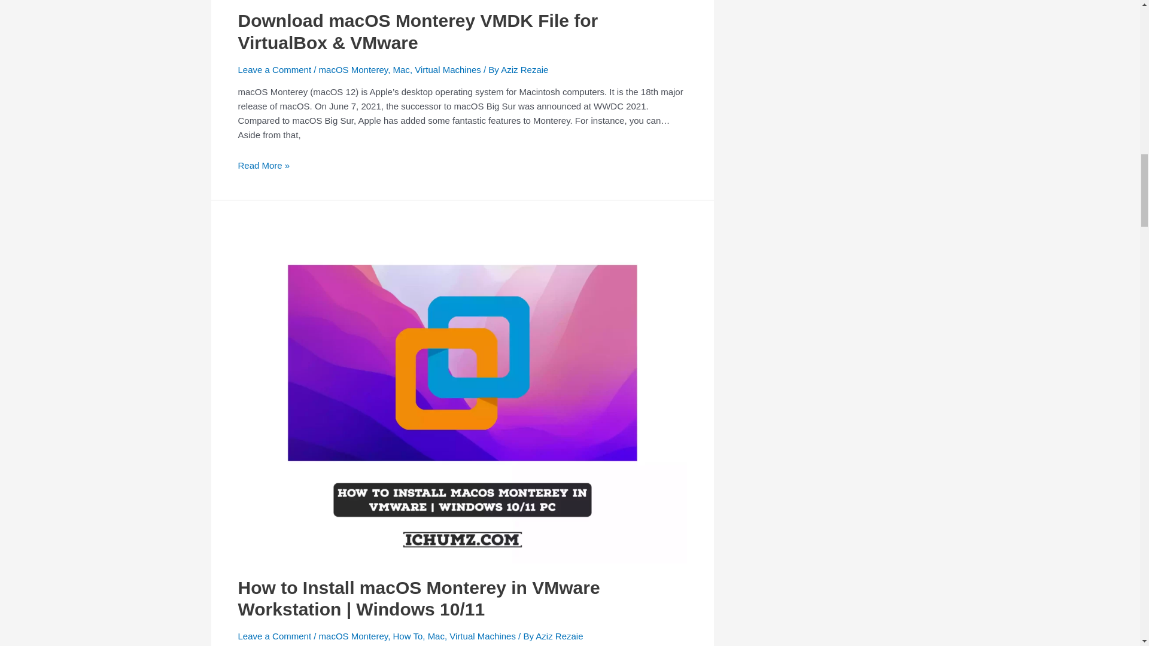 Image resolution: width=1149 pixels, height=646 pixels. Describe the element at coordinates (274, 69) in the screenshot. I see `Leave a Comment` at that location.